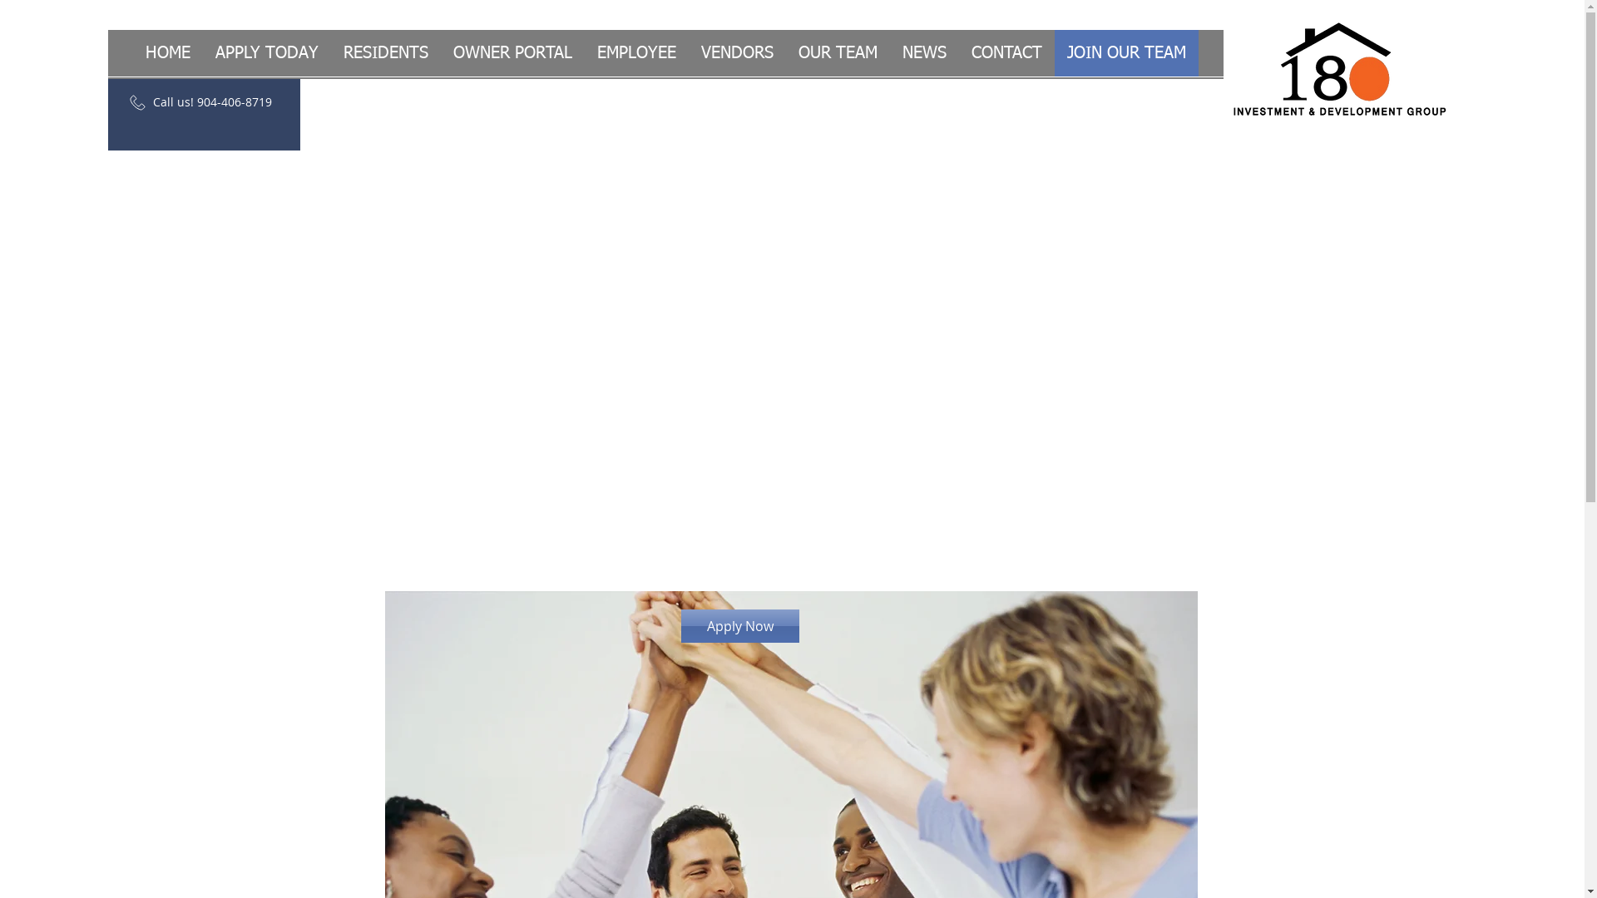  Describe the element at coordinates (267, 53) in the screenshot. I see `APPLY TODAY` at that location.